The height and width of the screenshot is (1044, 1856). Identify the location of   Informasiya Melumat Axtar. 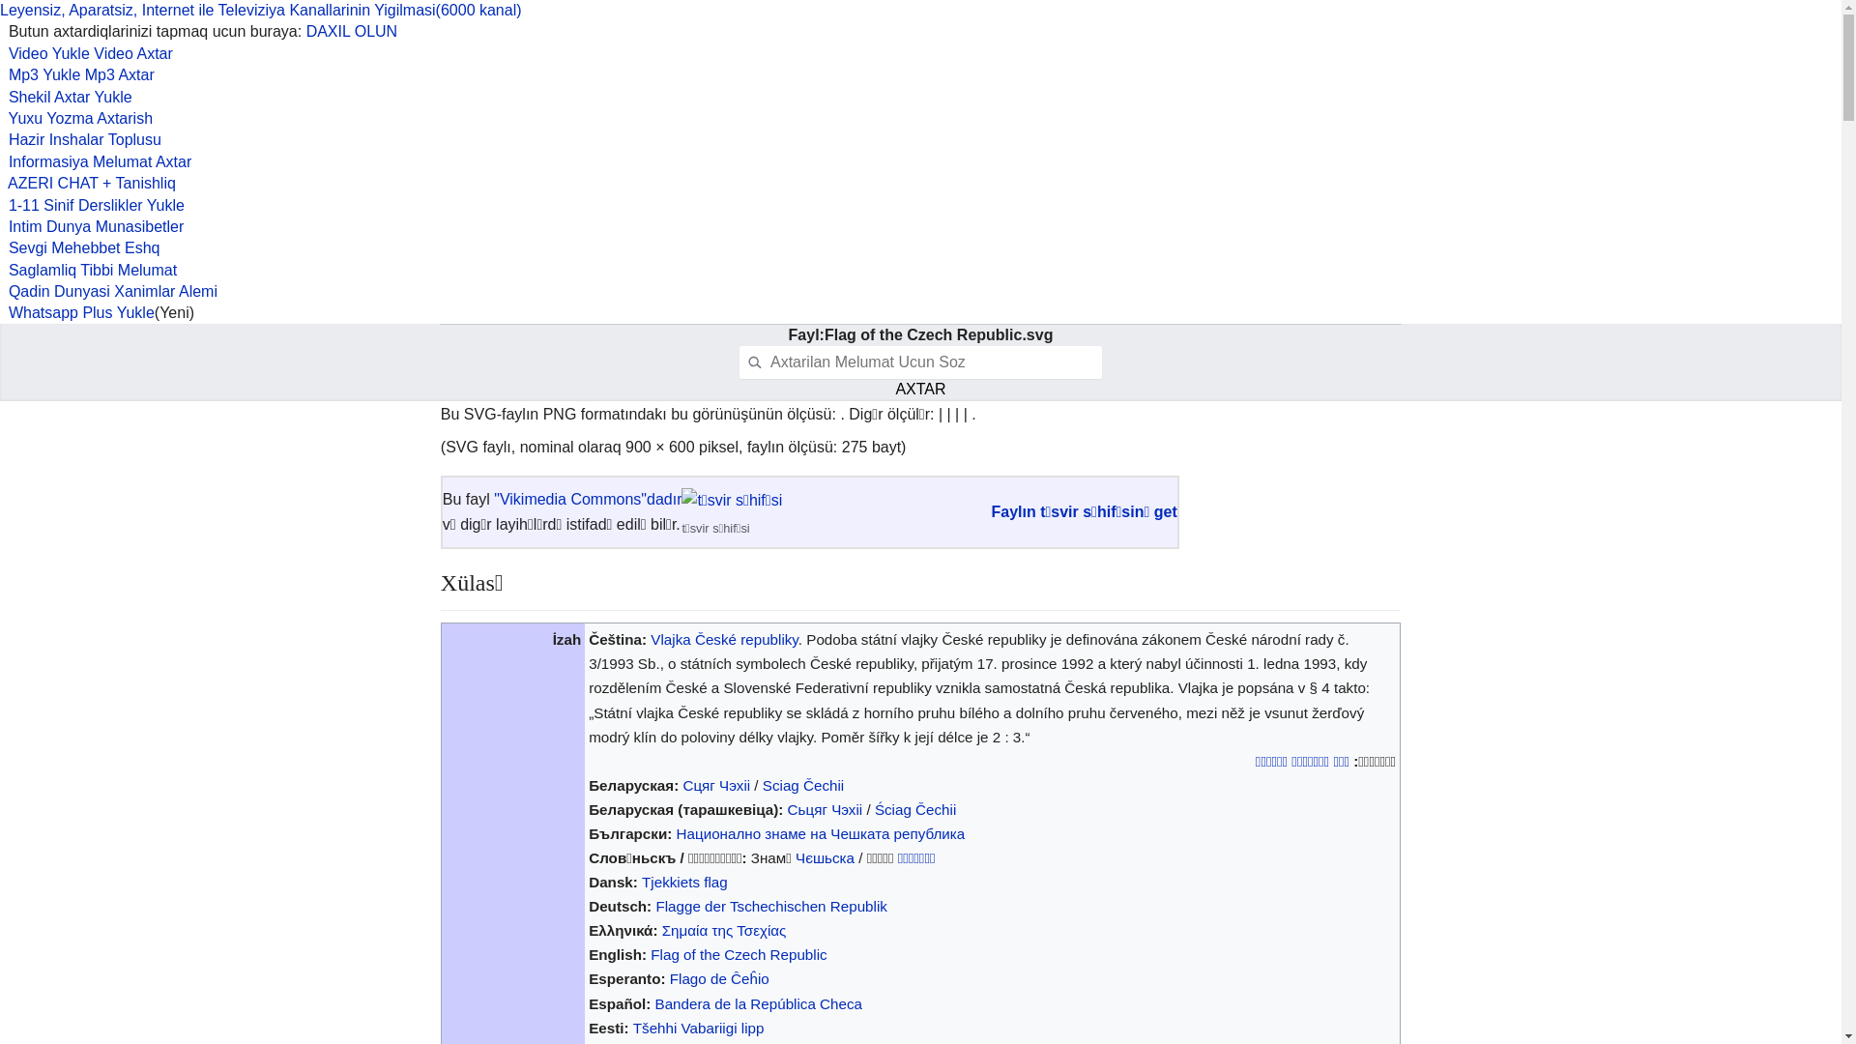
(96, 162).